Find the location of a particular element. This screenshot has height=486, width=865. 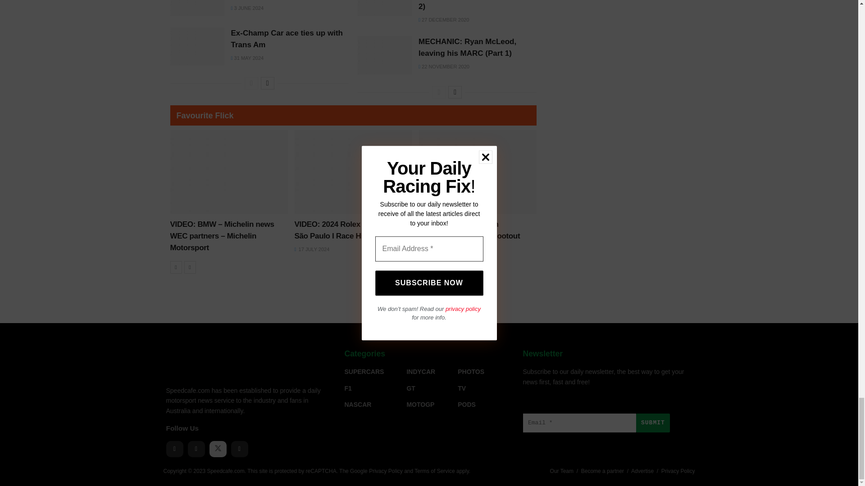

SUBMIT is located at coordinates (652, 423).